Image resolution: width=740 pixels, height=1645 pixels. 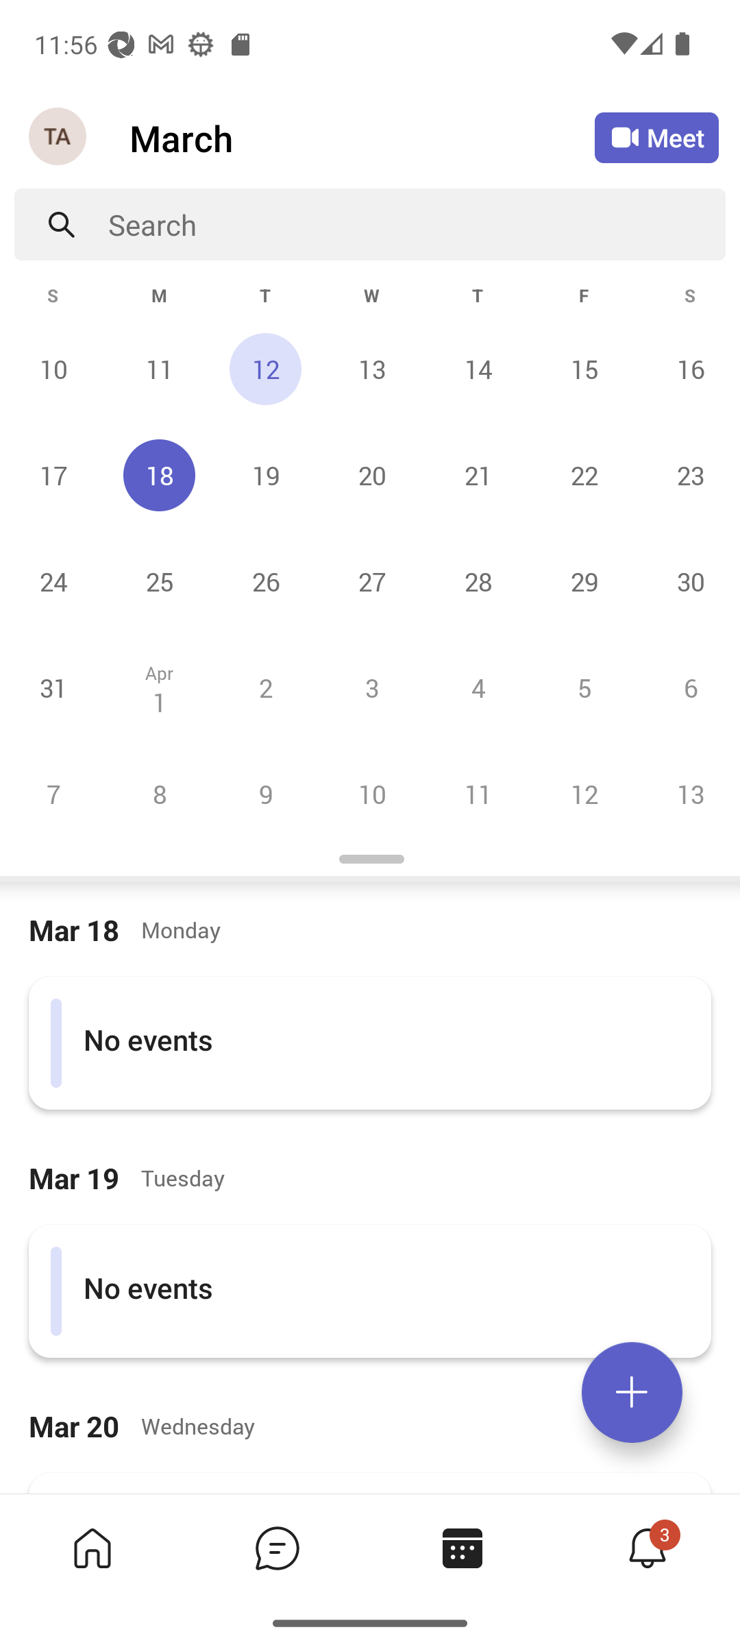 What do you see at coordinates (53, 475) in the screenshot?
I see `Sunday, March 17 17` at bounding box center [53, 475].